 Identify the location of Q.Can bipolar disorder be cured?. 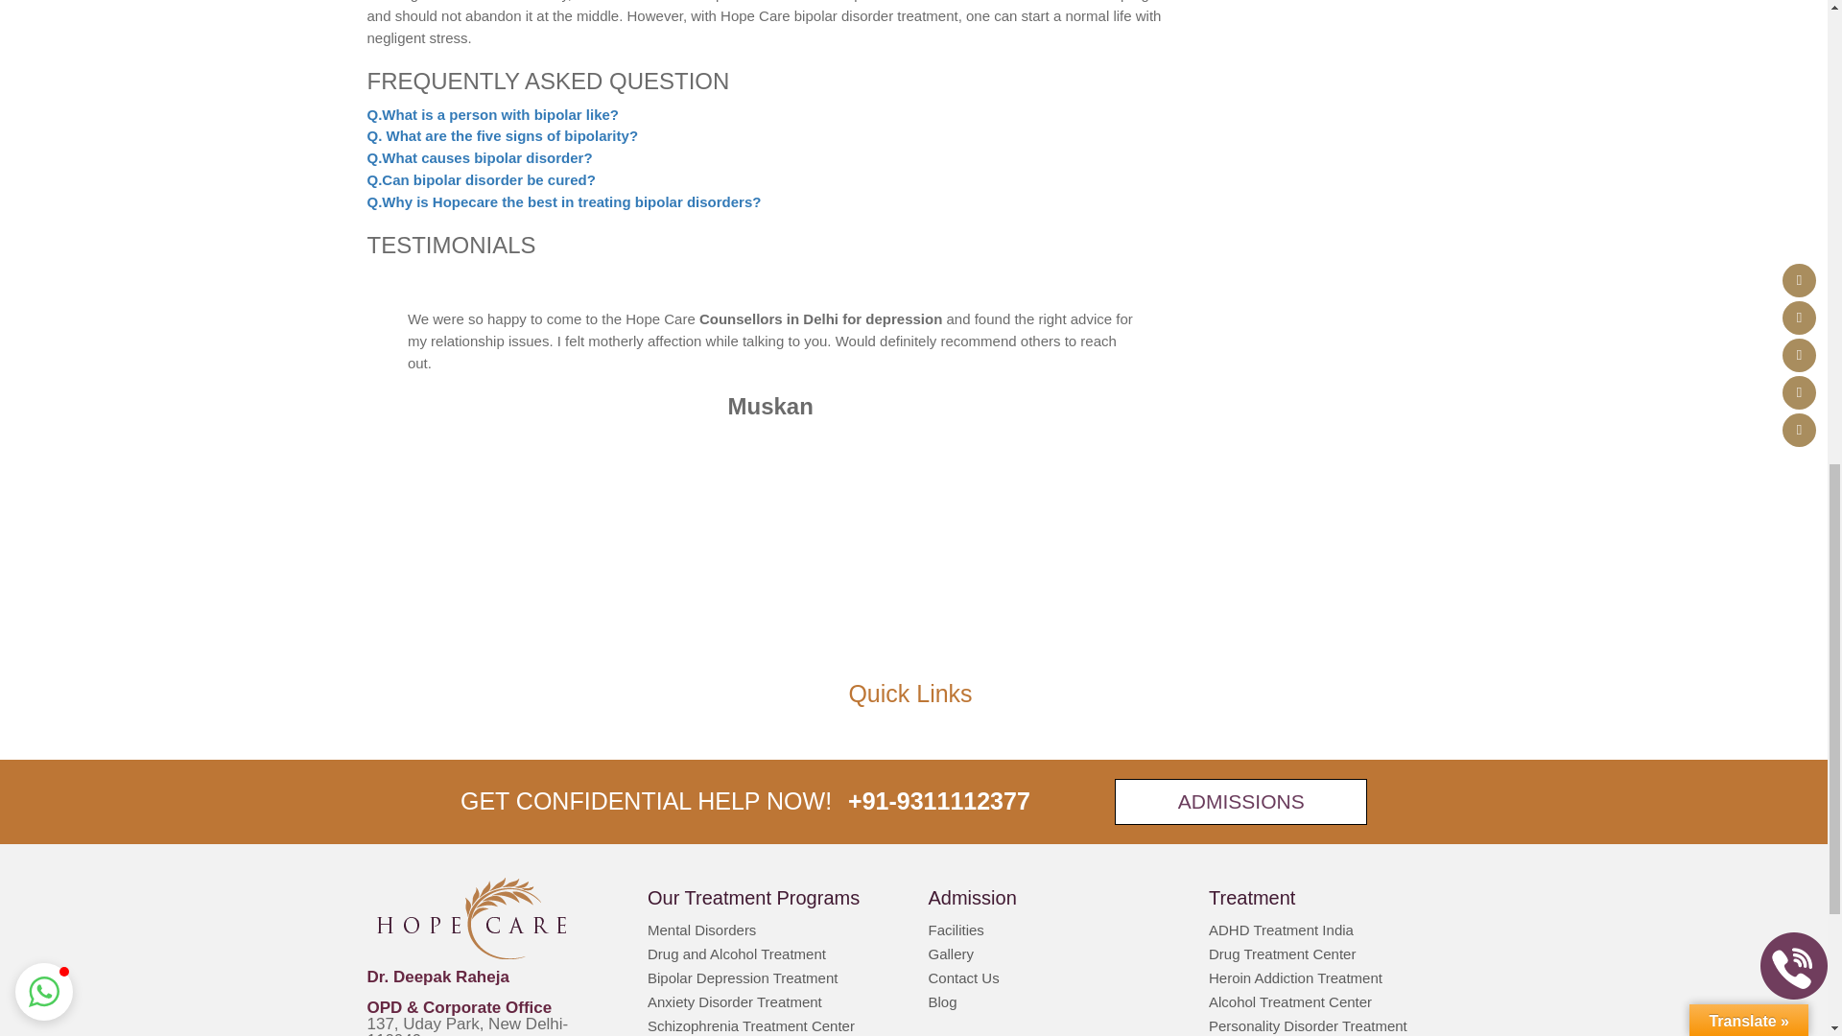
(481, 179).